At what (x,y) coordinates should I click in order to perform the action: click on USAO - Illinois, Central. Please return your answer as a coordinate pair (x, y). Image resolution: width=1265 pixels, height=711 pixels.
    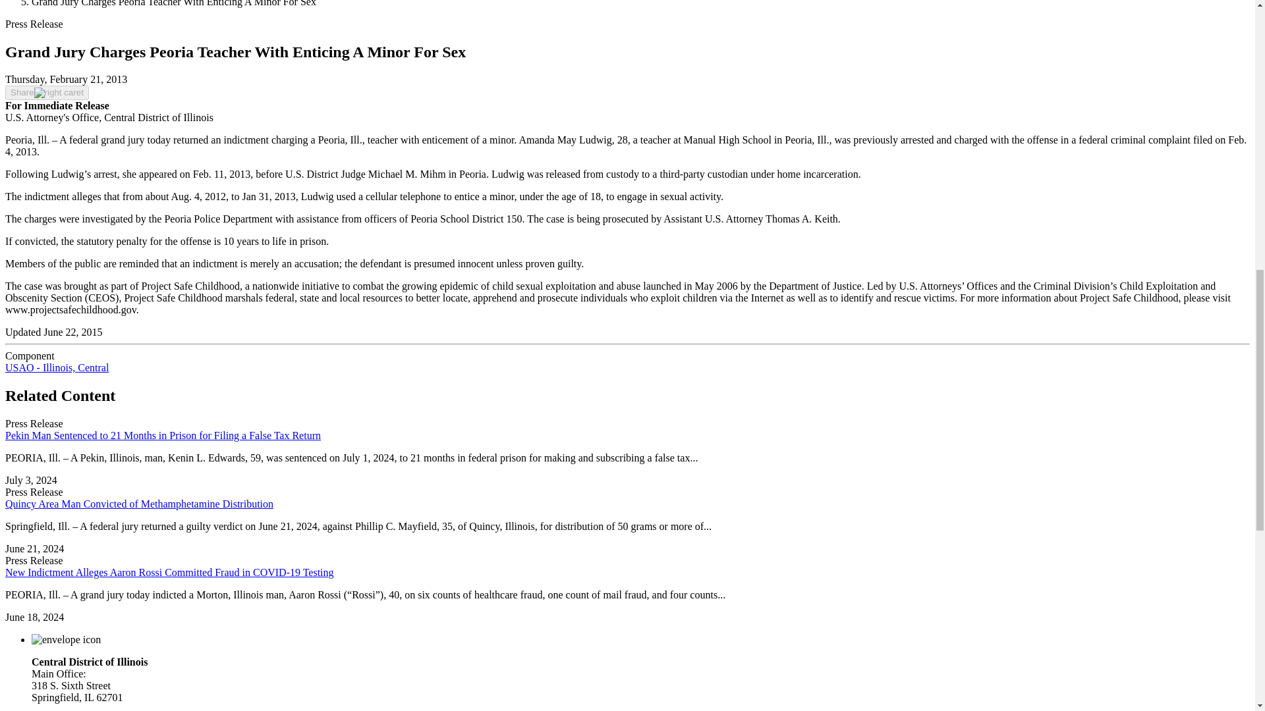
    Looking at the image, I should click on (57, 367).